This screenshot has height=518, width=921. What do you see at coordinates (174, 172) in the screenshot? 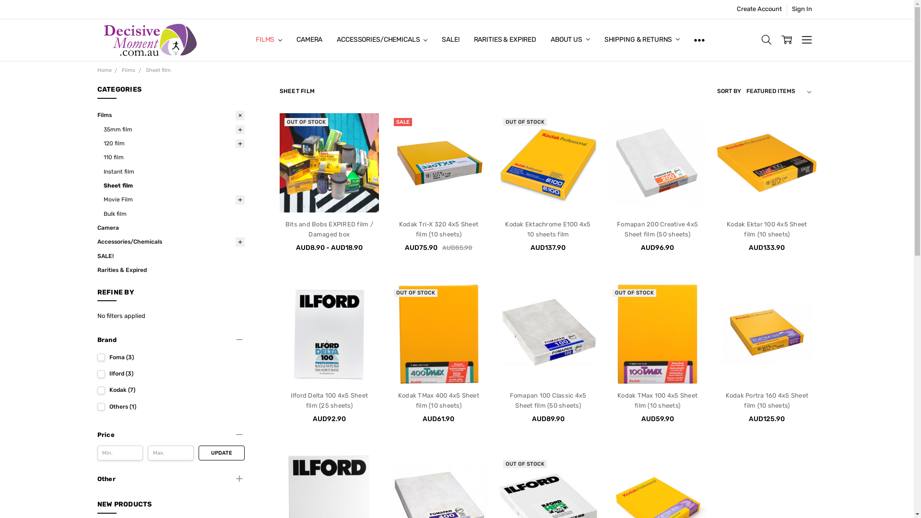
I see `Instant film` at bounding box center [174, 172].